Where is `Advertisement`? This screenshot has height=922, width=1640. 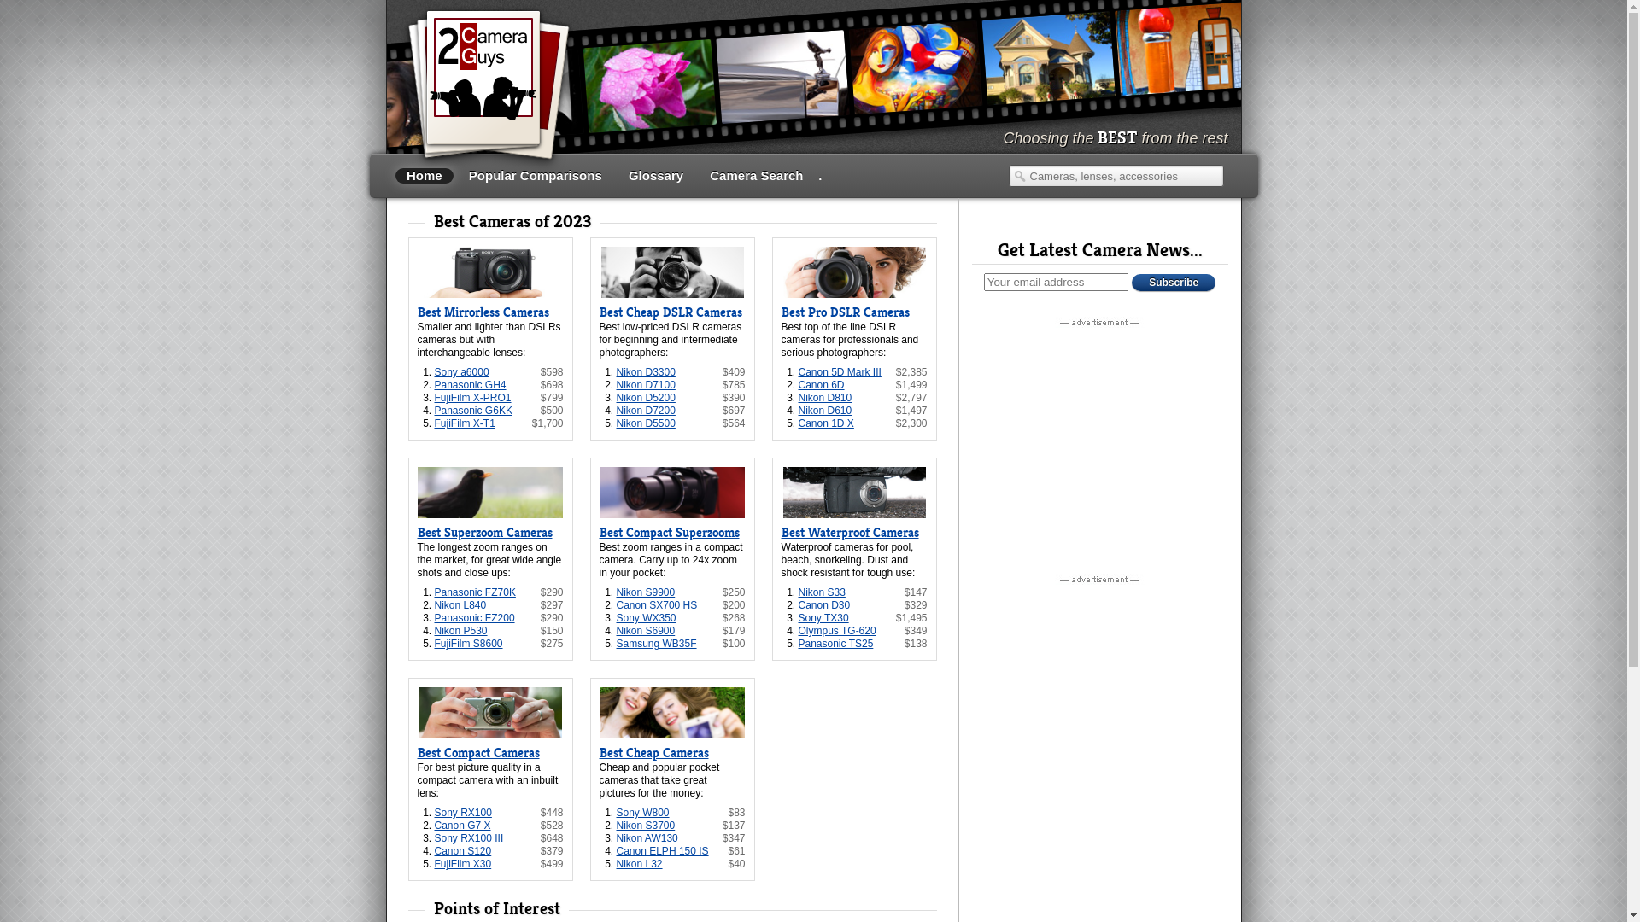
Advertisement is located at coordinates (1100, 439).